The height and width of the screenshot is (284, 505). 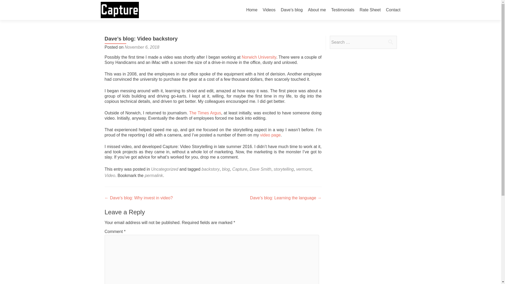 What do you see at coordinates (210, 169) in the screenshot?
I see `backstory` at bounding box center [210, 169].